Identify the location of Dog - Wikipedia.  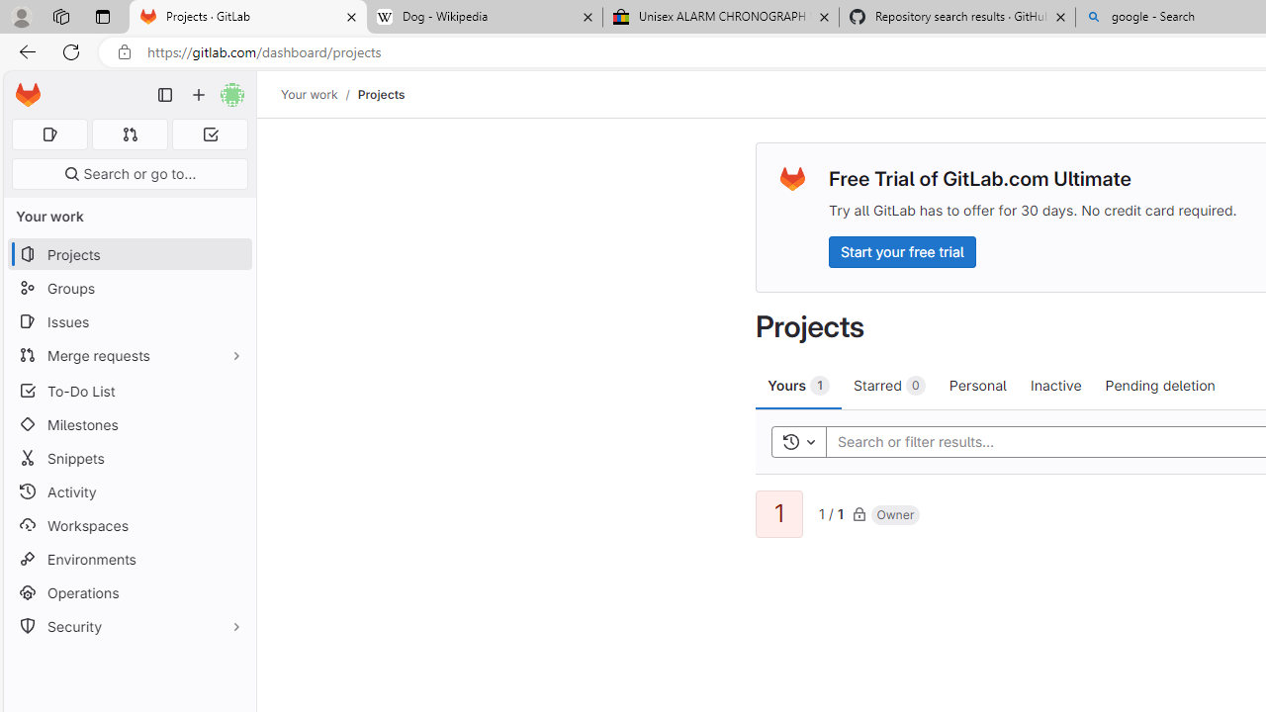
(485, 18).